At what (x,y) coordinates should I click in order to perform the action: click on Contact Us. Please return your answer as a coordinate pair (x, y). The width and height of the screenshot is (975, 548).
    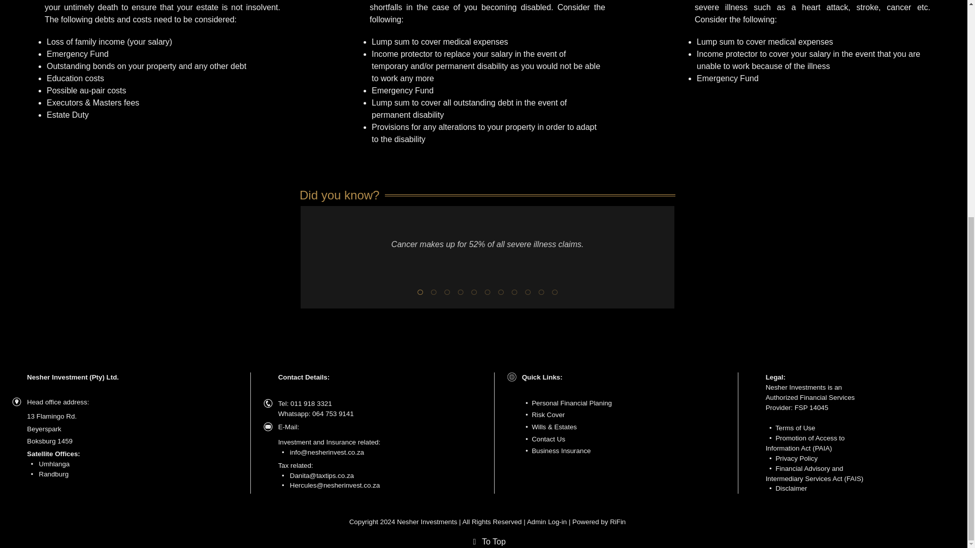
    Looking at the image, I should click on (548, 438).